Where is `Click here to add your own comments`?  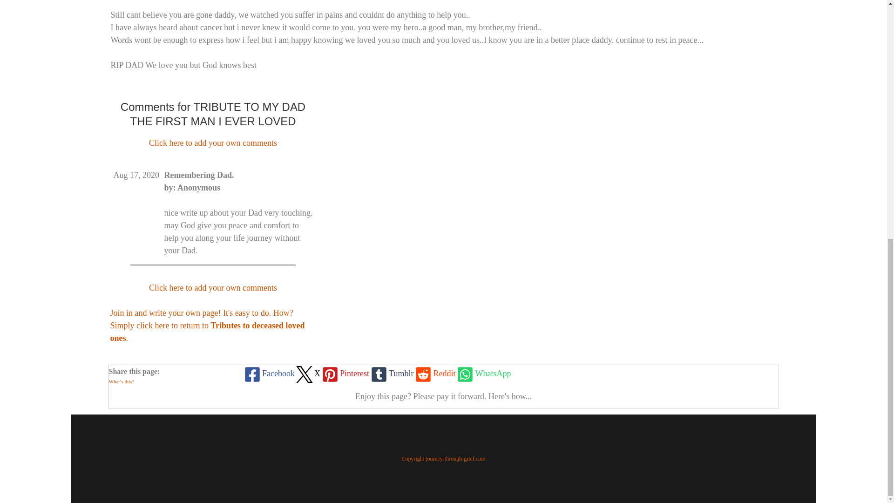 Click here to add your own comments is located at coordinates (213, 288).